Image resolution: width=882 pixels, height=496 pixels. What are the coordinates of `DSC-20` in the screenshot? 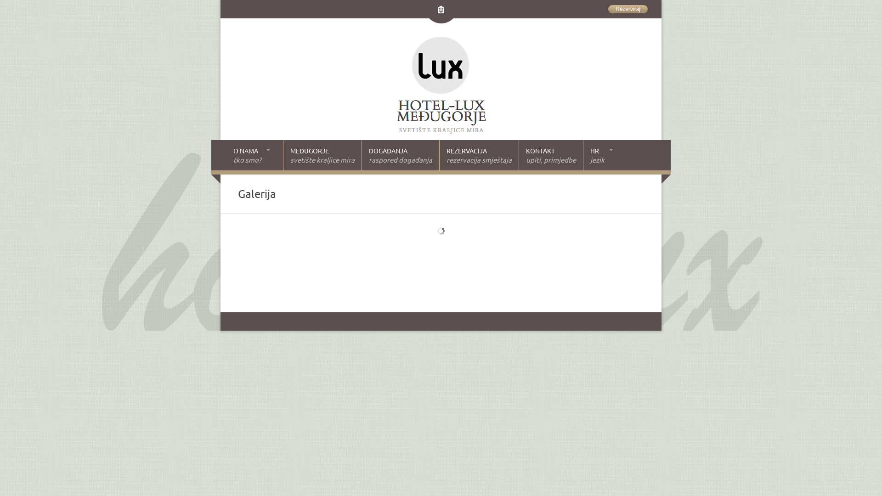 It's located at (367, 288).